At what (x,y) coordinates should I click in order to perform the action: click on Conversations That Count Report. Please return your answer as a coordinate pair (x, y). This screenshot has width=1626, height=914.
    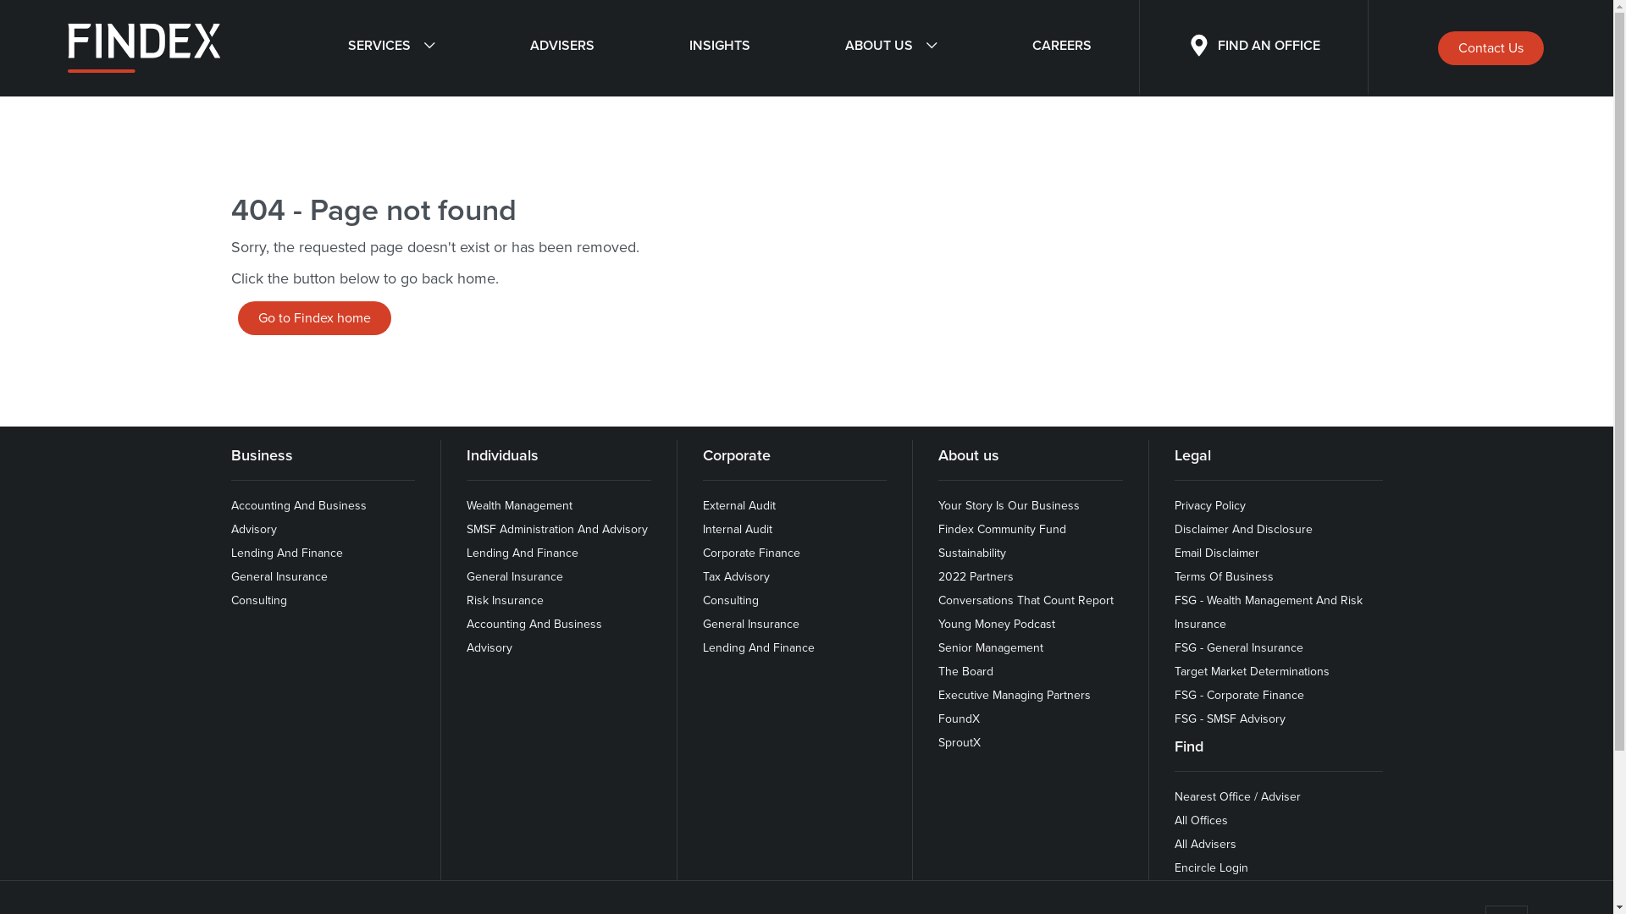
    Looking at the image, I should click on (1026, 601).